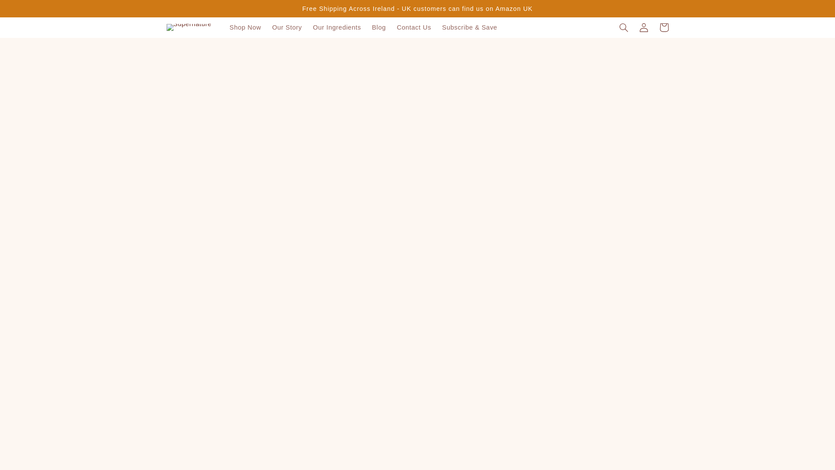 Image resolution: width=835 pixels, height=470 pixels. Describe the element at coordinates (414, 27) in the screenshot. I see `Contact Us` at that location.